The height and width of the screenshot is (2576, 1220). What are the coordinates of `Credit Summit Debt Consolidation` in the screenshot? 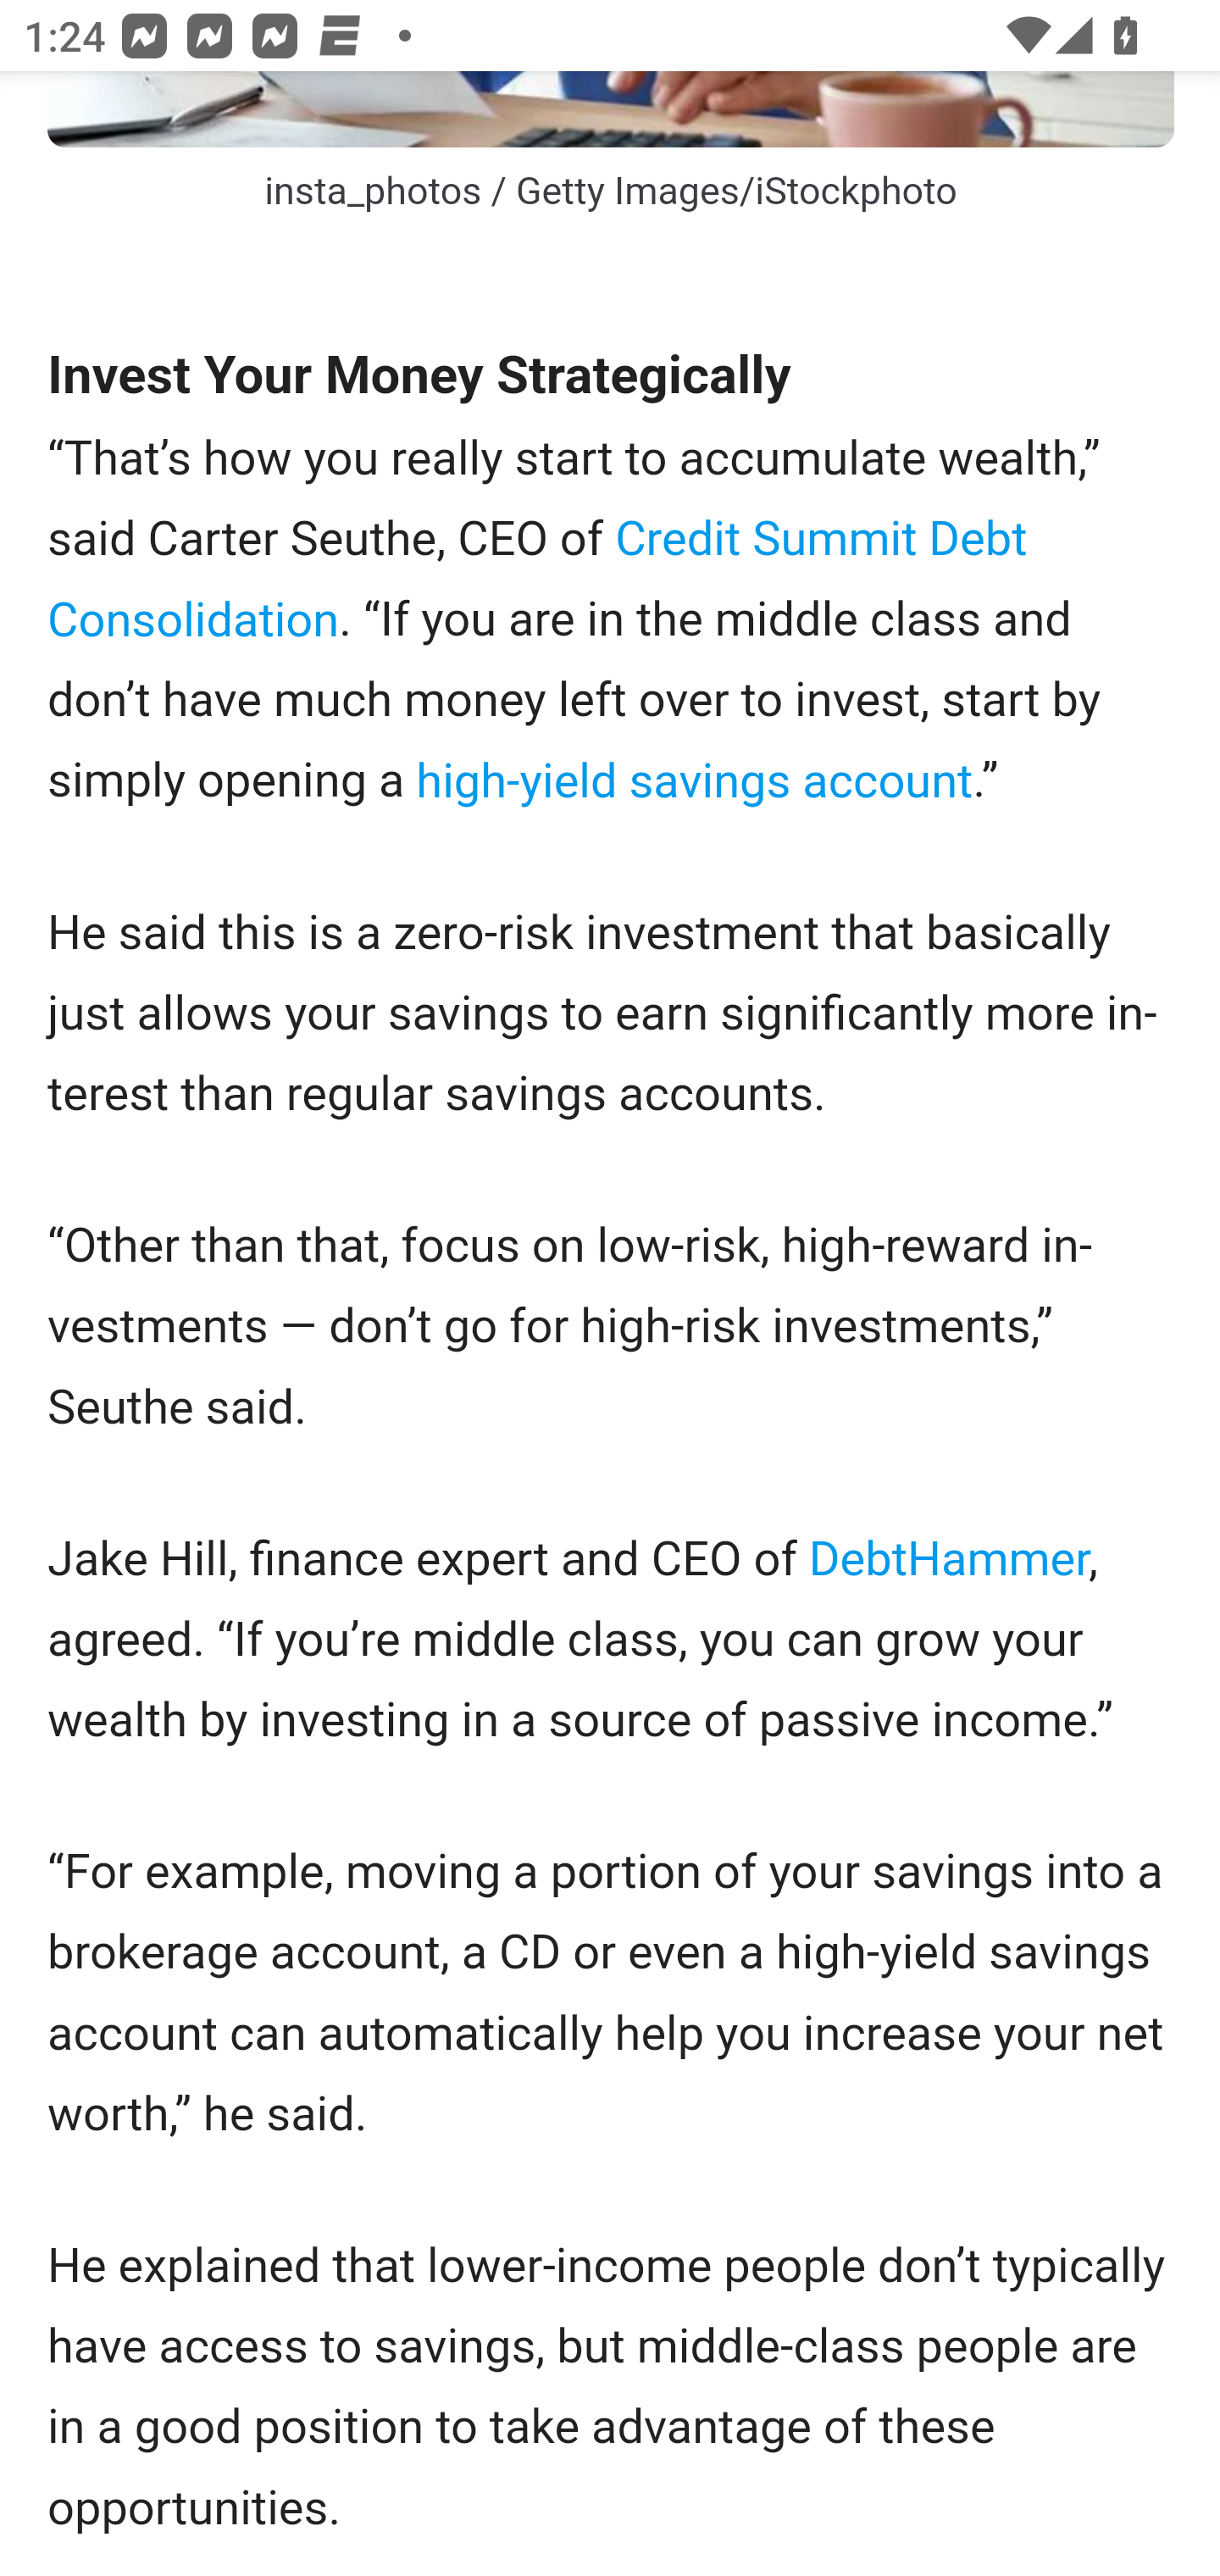 It's located at (537, 580).